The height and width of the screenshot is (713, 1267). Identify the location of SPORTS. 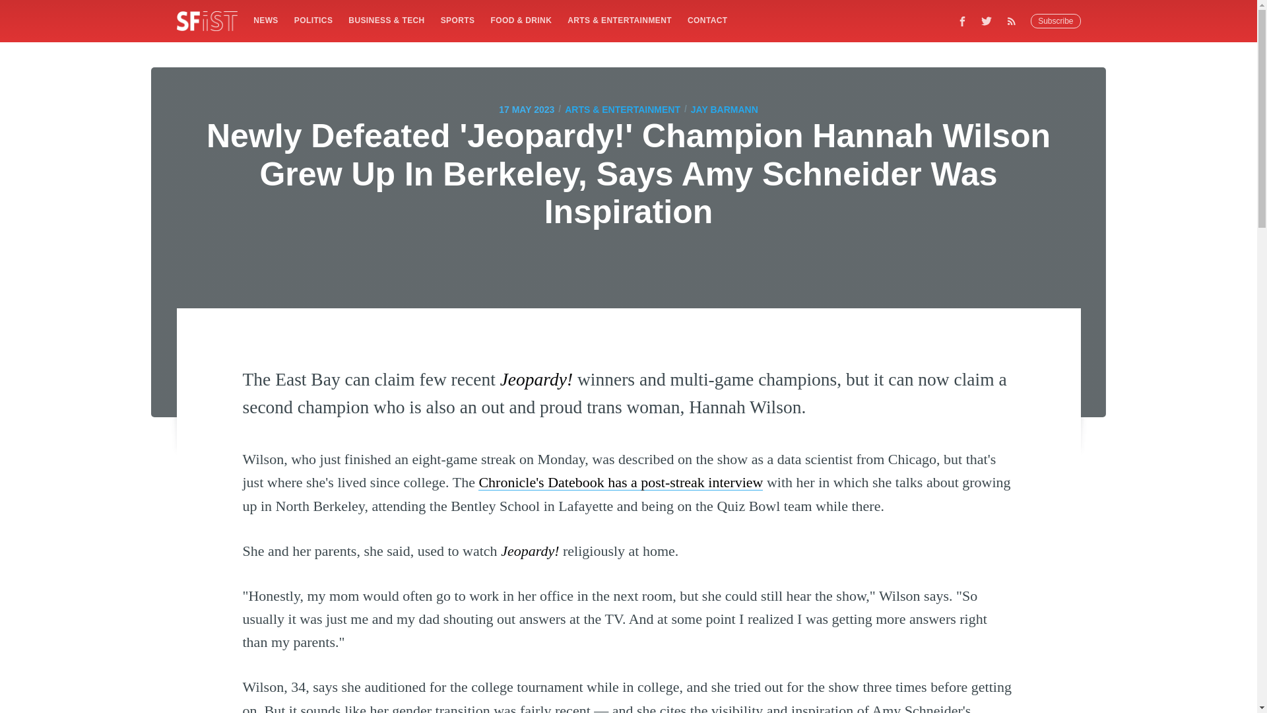
(458, 20).